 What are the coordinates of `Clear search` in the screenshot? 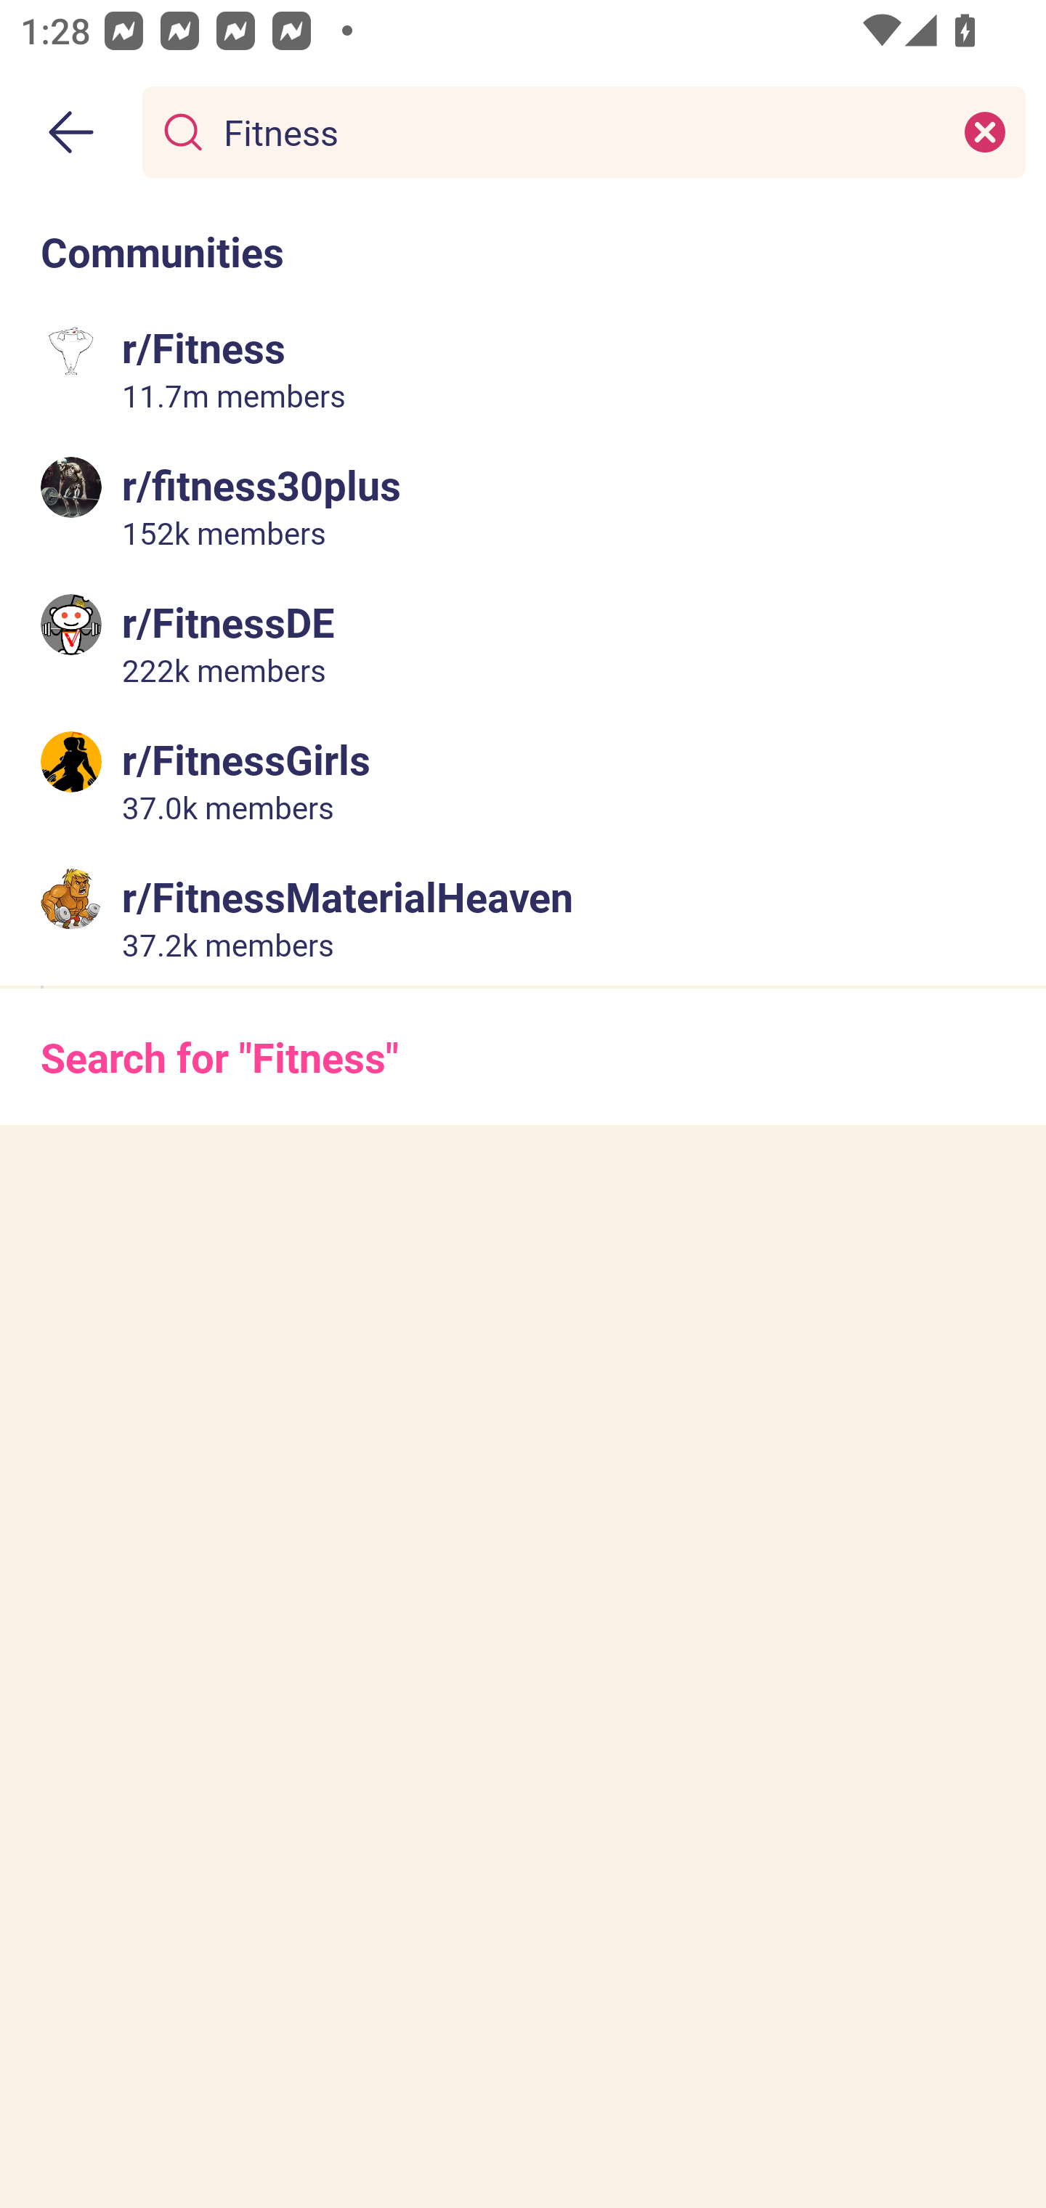 It's located at (985, 131).